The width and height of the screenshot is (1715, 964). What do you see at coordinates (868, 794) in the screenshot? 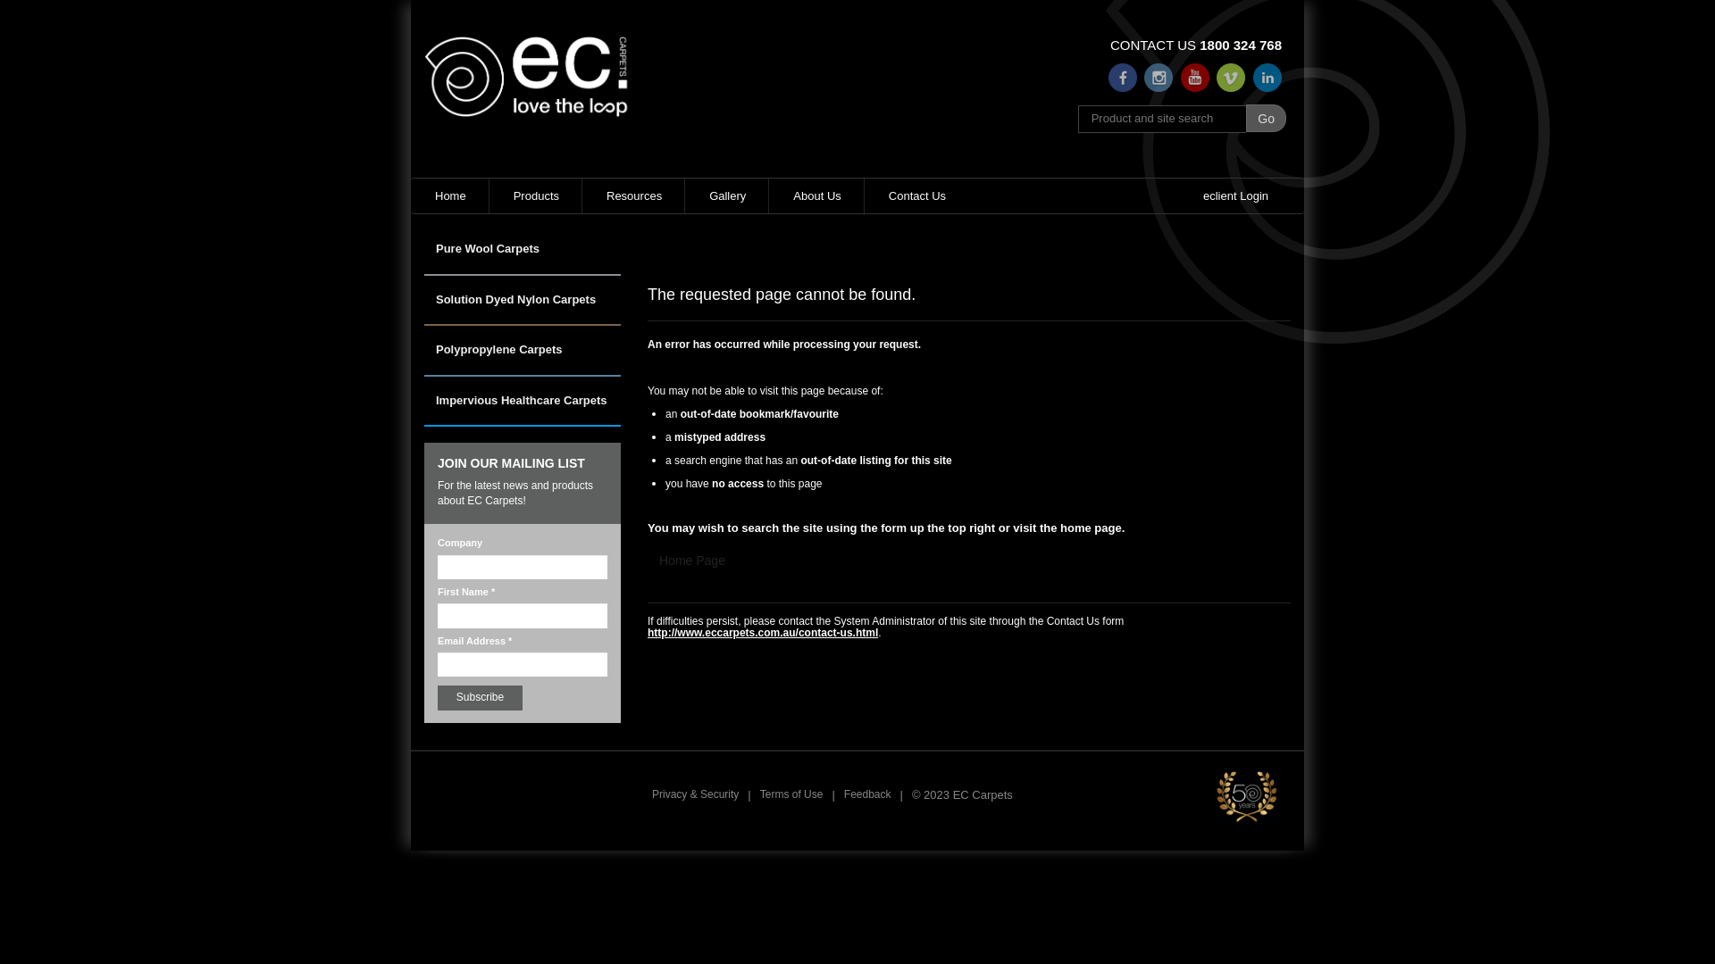
I see `Feedback` at bounding box center [868, 794].